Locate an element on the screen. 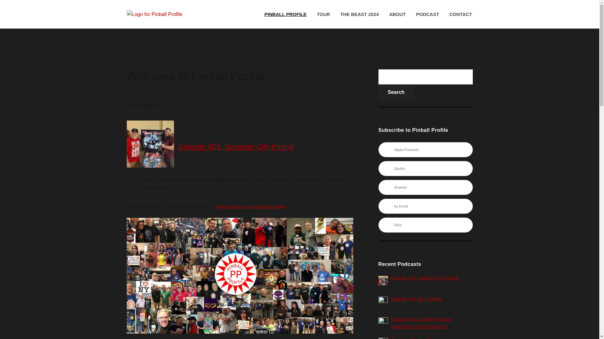  Episode 404: Sweeper City Pinball is located at coordinates (236, 146).